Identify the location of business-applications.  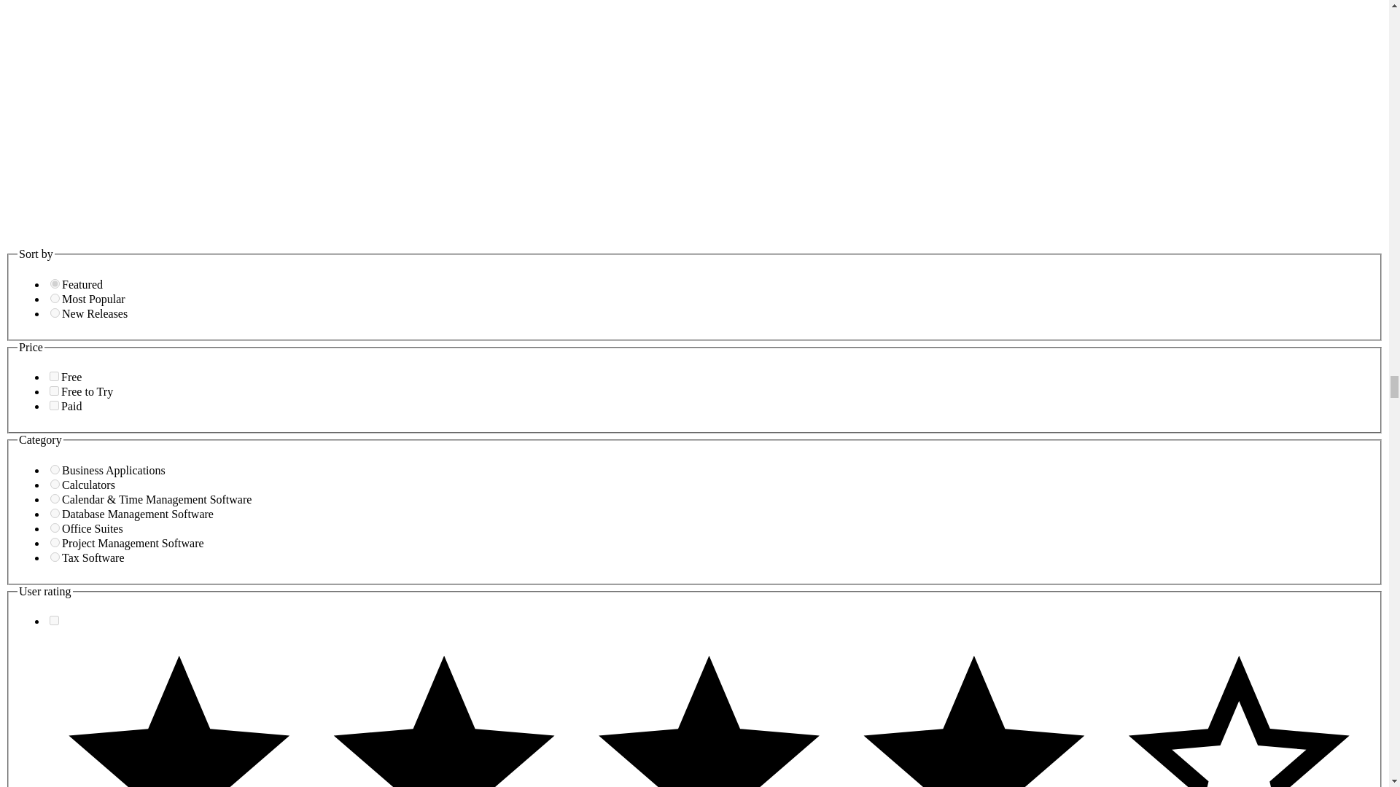
(55, 469).